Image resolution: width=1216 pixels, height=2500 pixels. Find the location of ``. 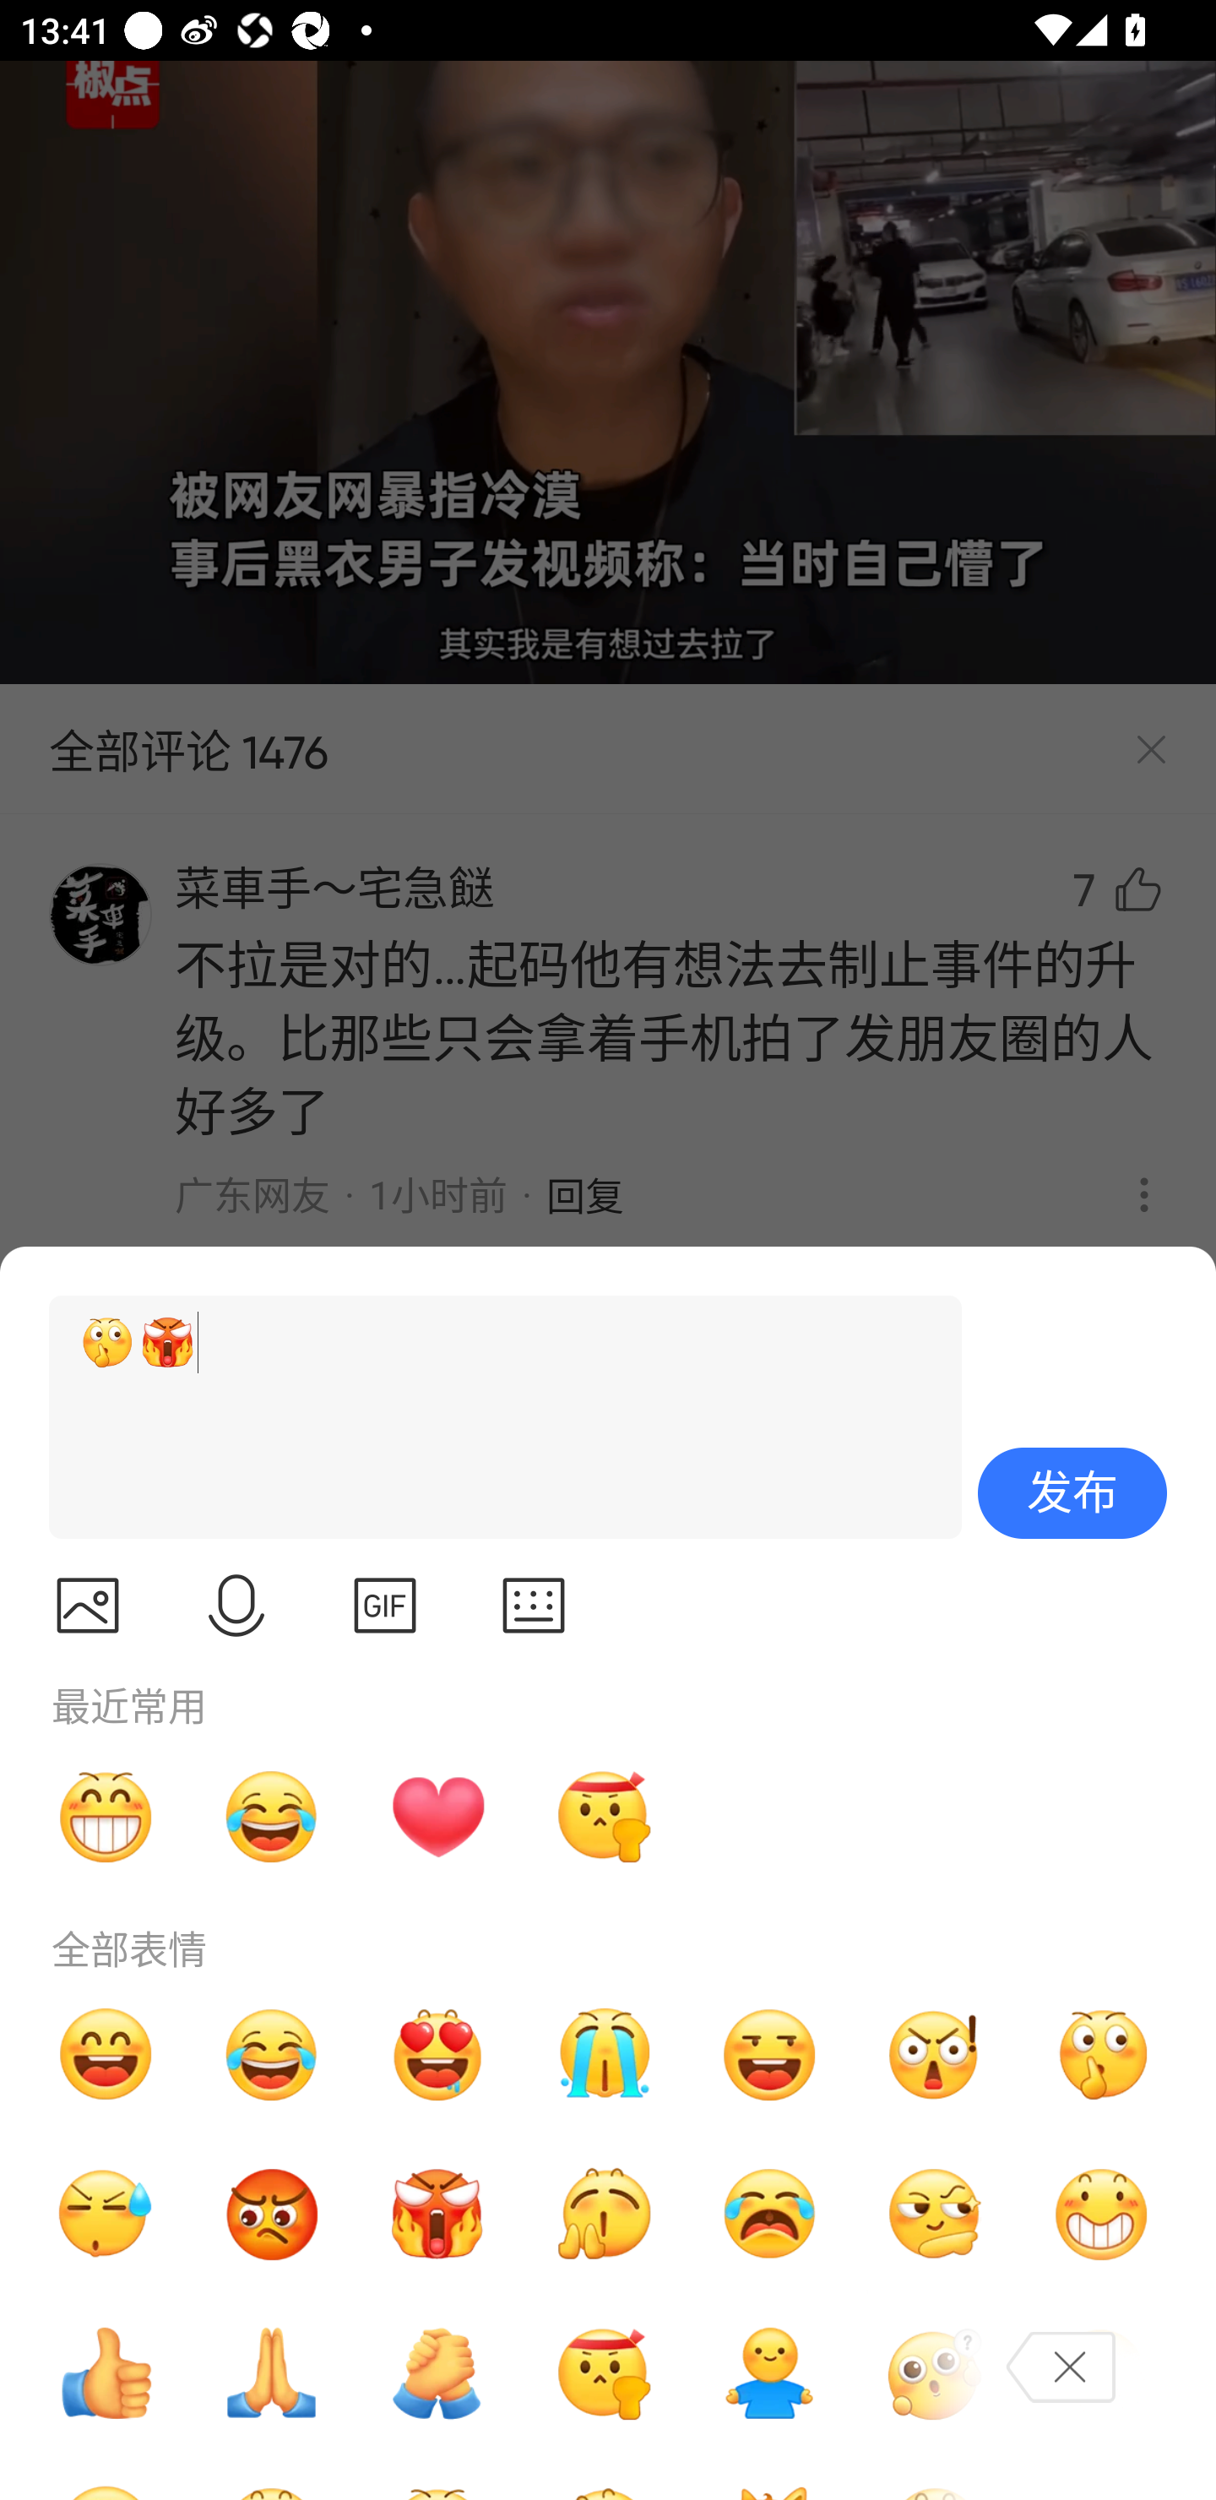

 is located at coordinates (385, 1606).